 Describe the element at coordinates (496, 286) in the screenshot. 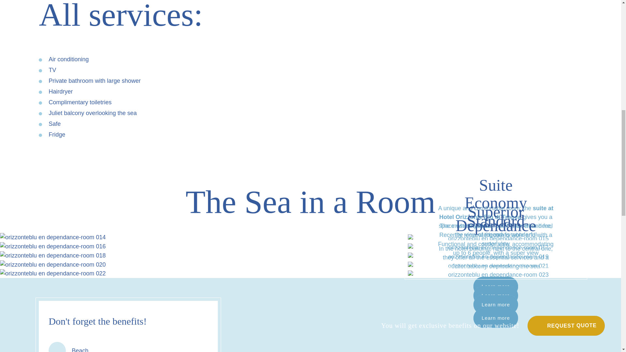

I see `Learn more` at that location.